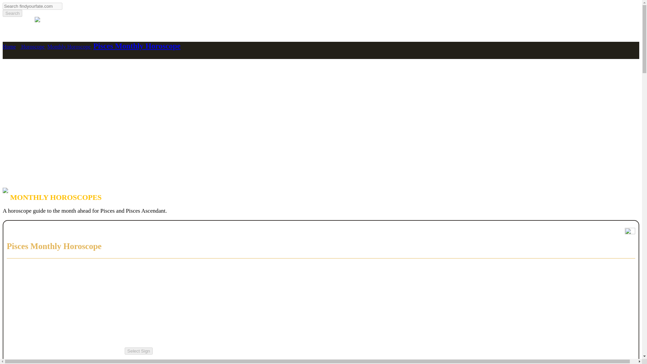 The width and height of the screenshot is (647, 364). Describe the element at coordinates (12, 13) in the screenshot. I see `Search` at that location.